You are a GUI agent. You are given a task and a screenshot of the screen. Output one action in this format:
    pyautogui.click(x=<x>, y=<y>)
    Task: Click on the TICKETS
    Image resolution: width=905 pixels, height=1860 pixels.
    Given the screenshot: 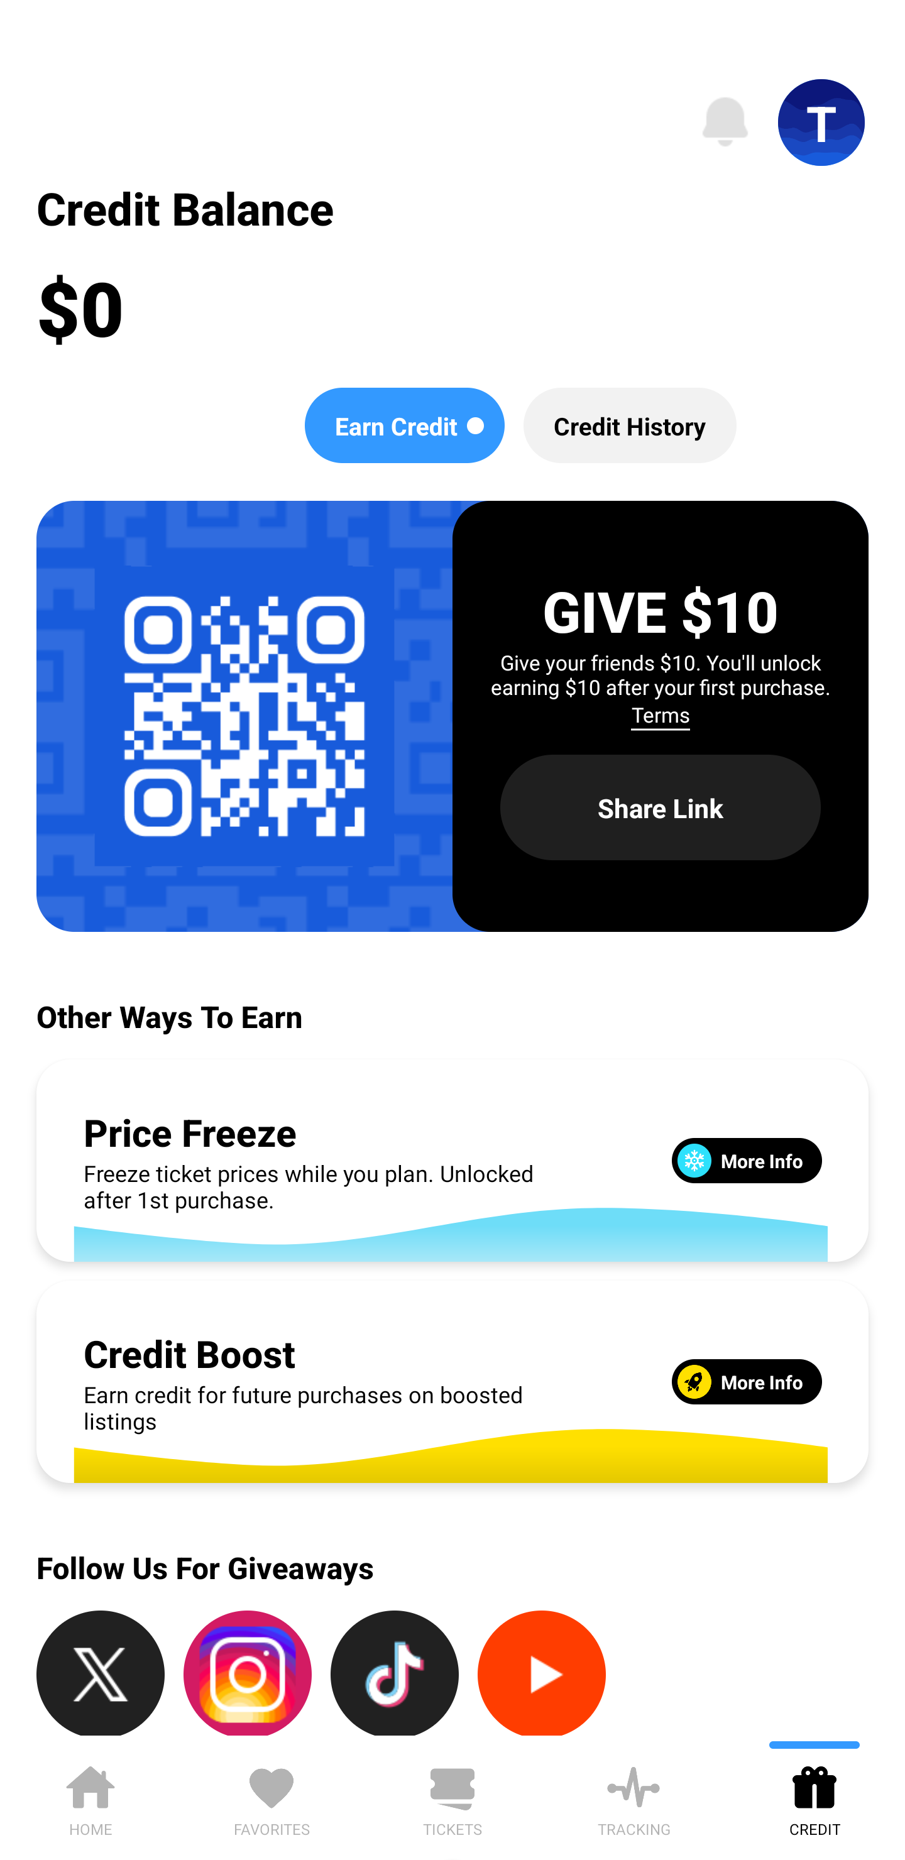 What is the action you would take?
    pyautogui.click(x=452, y=1797)
    